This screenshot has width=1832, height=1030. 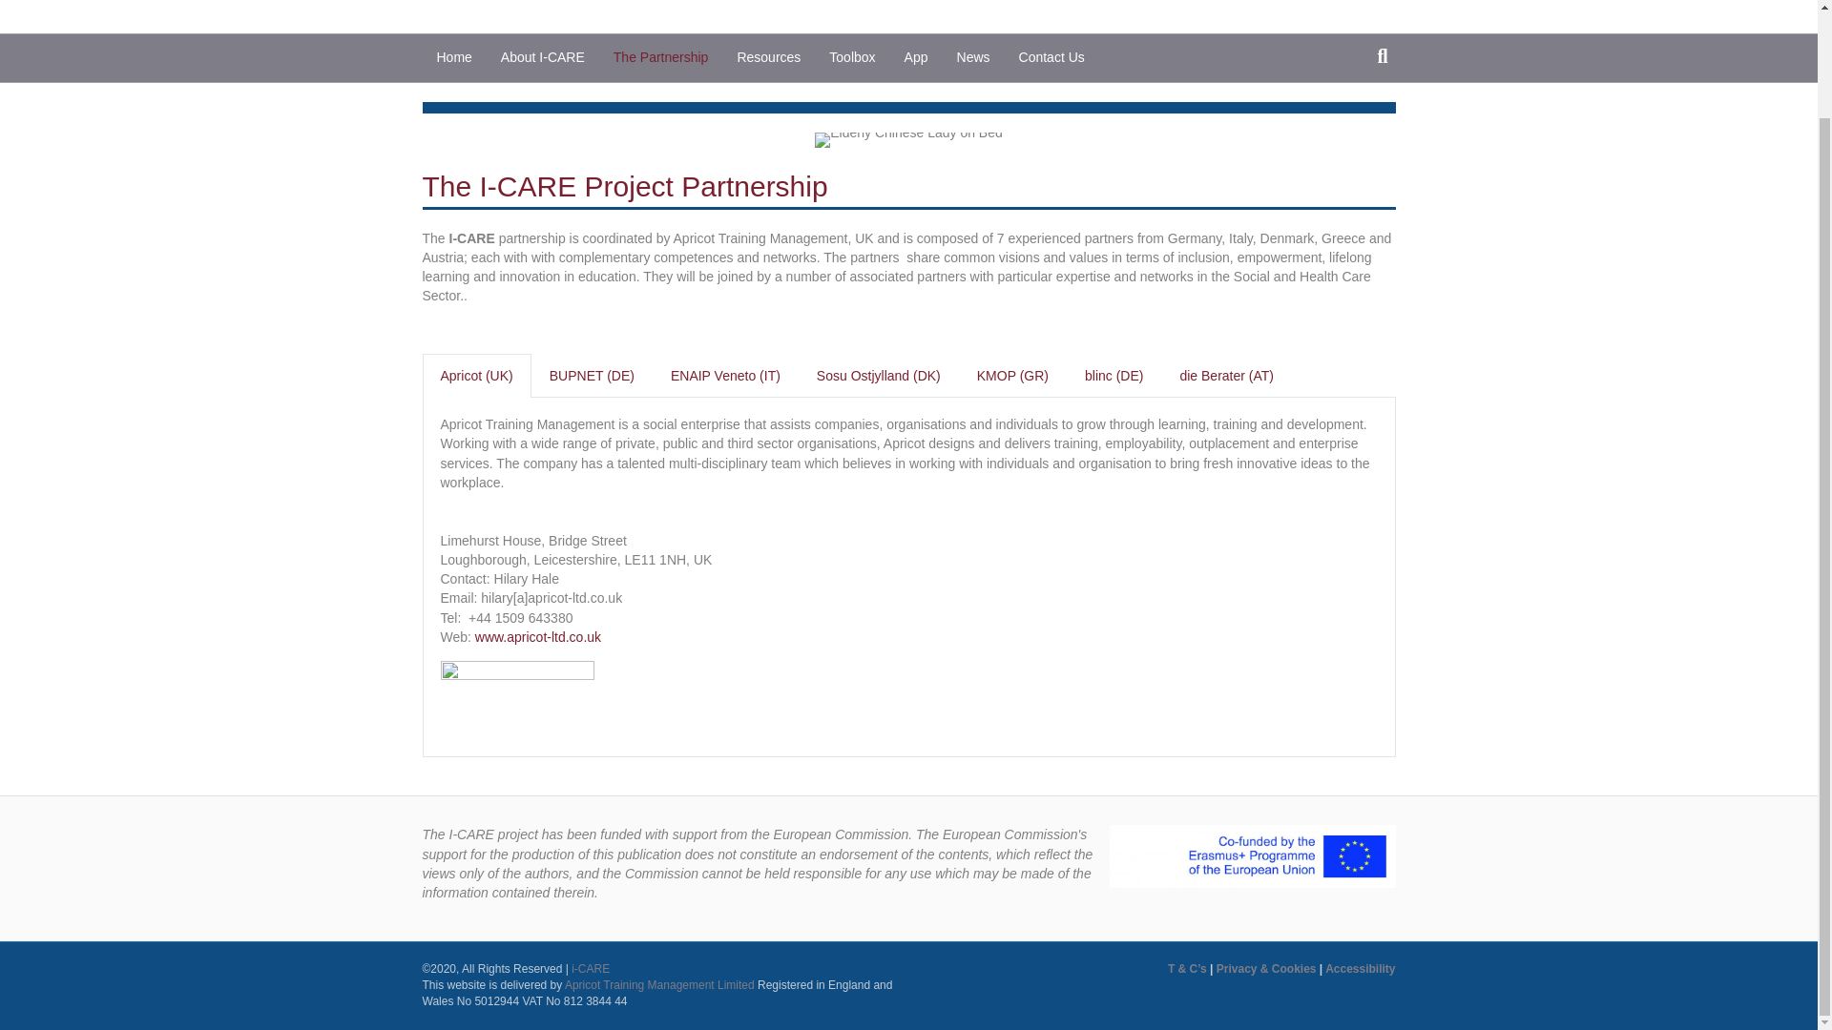 What do you see at coordinates (851, 57) in the screenshot?
I see `Toolbox` at bounding box center [851, 57].